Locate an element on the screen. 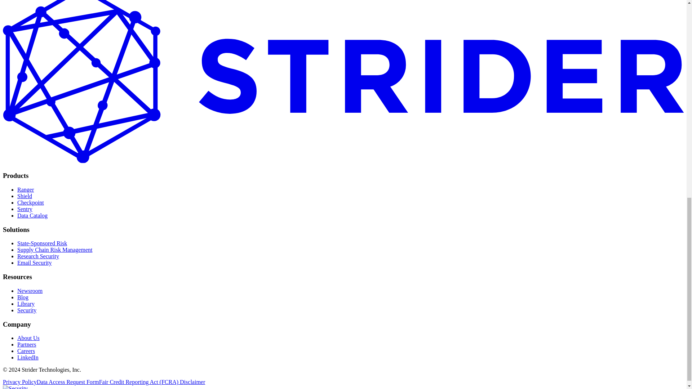 This screenshot has width=692, height=389. Ranger is located at coordinates (26, 189).